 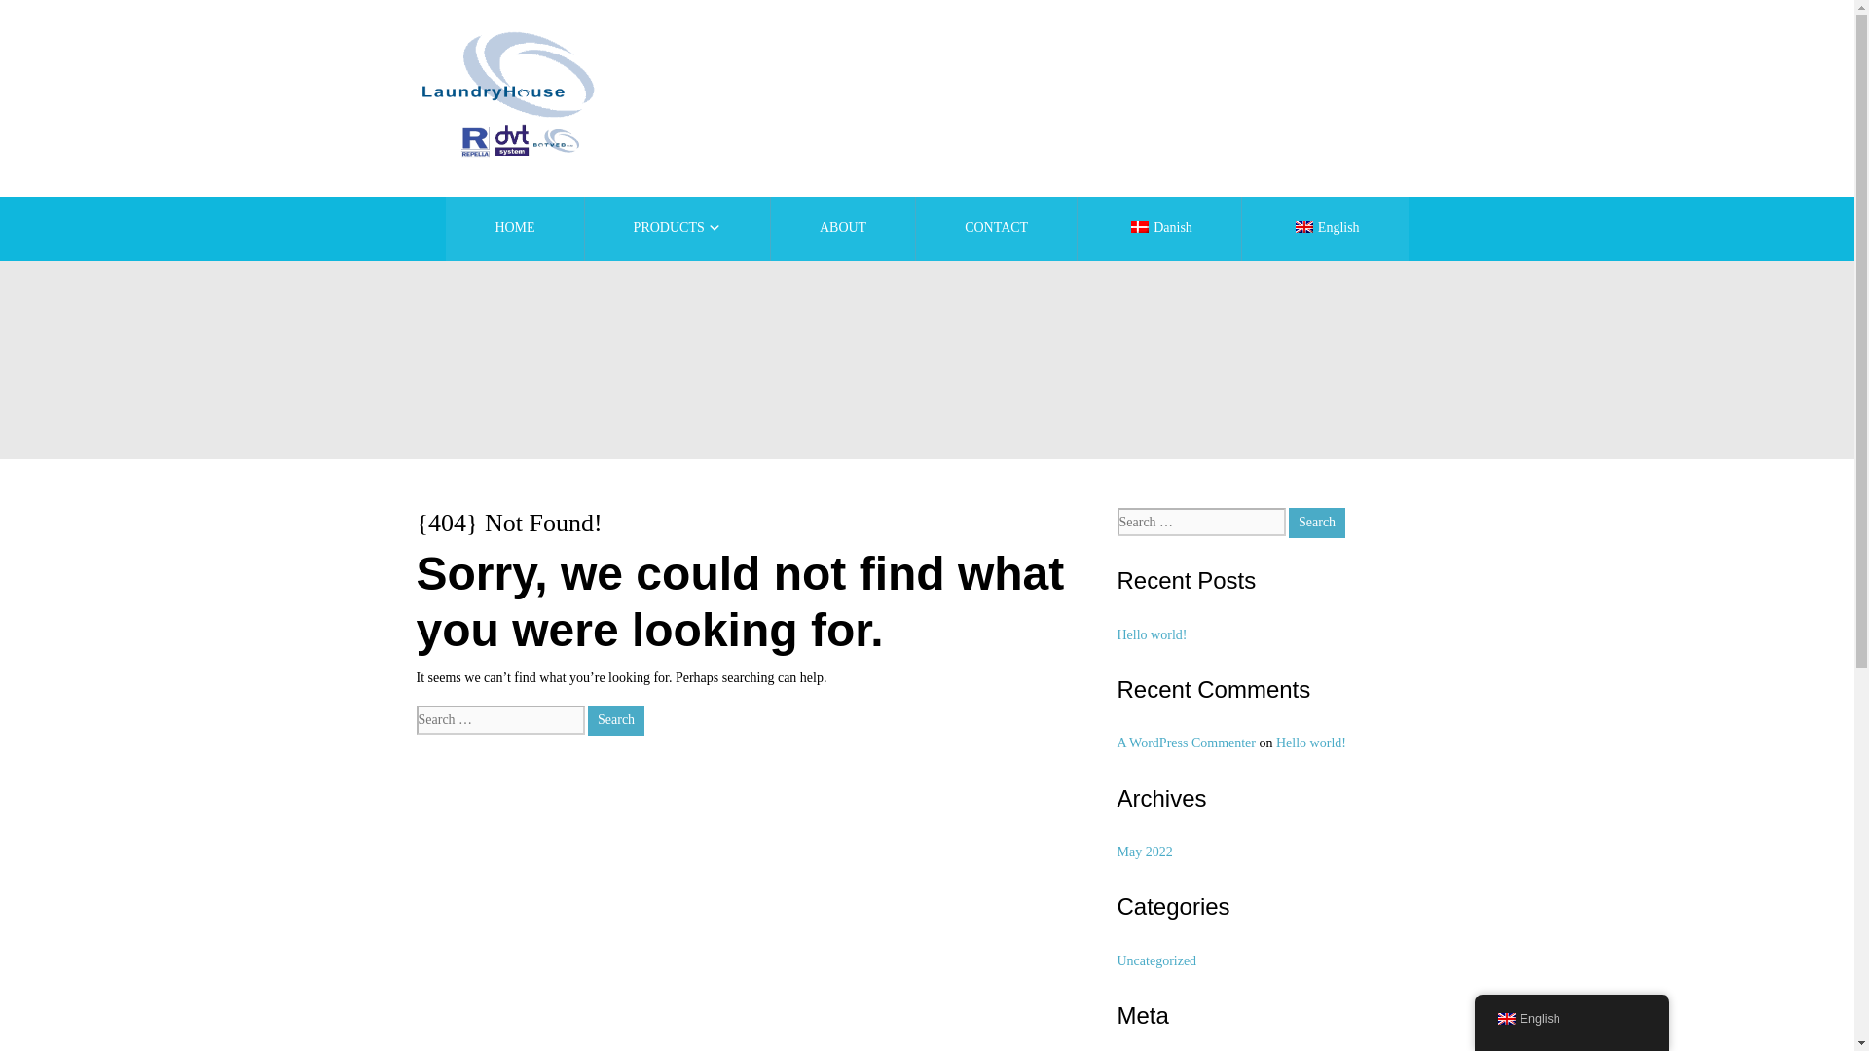 What do you see at coordinates (1326, 228) in the screenshot?
I see `English` at bounding box center [1326, 228].